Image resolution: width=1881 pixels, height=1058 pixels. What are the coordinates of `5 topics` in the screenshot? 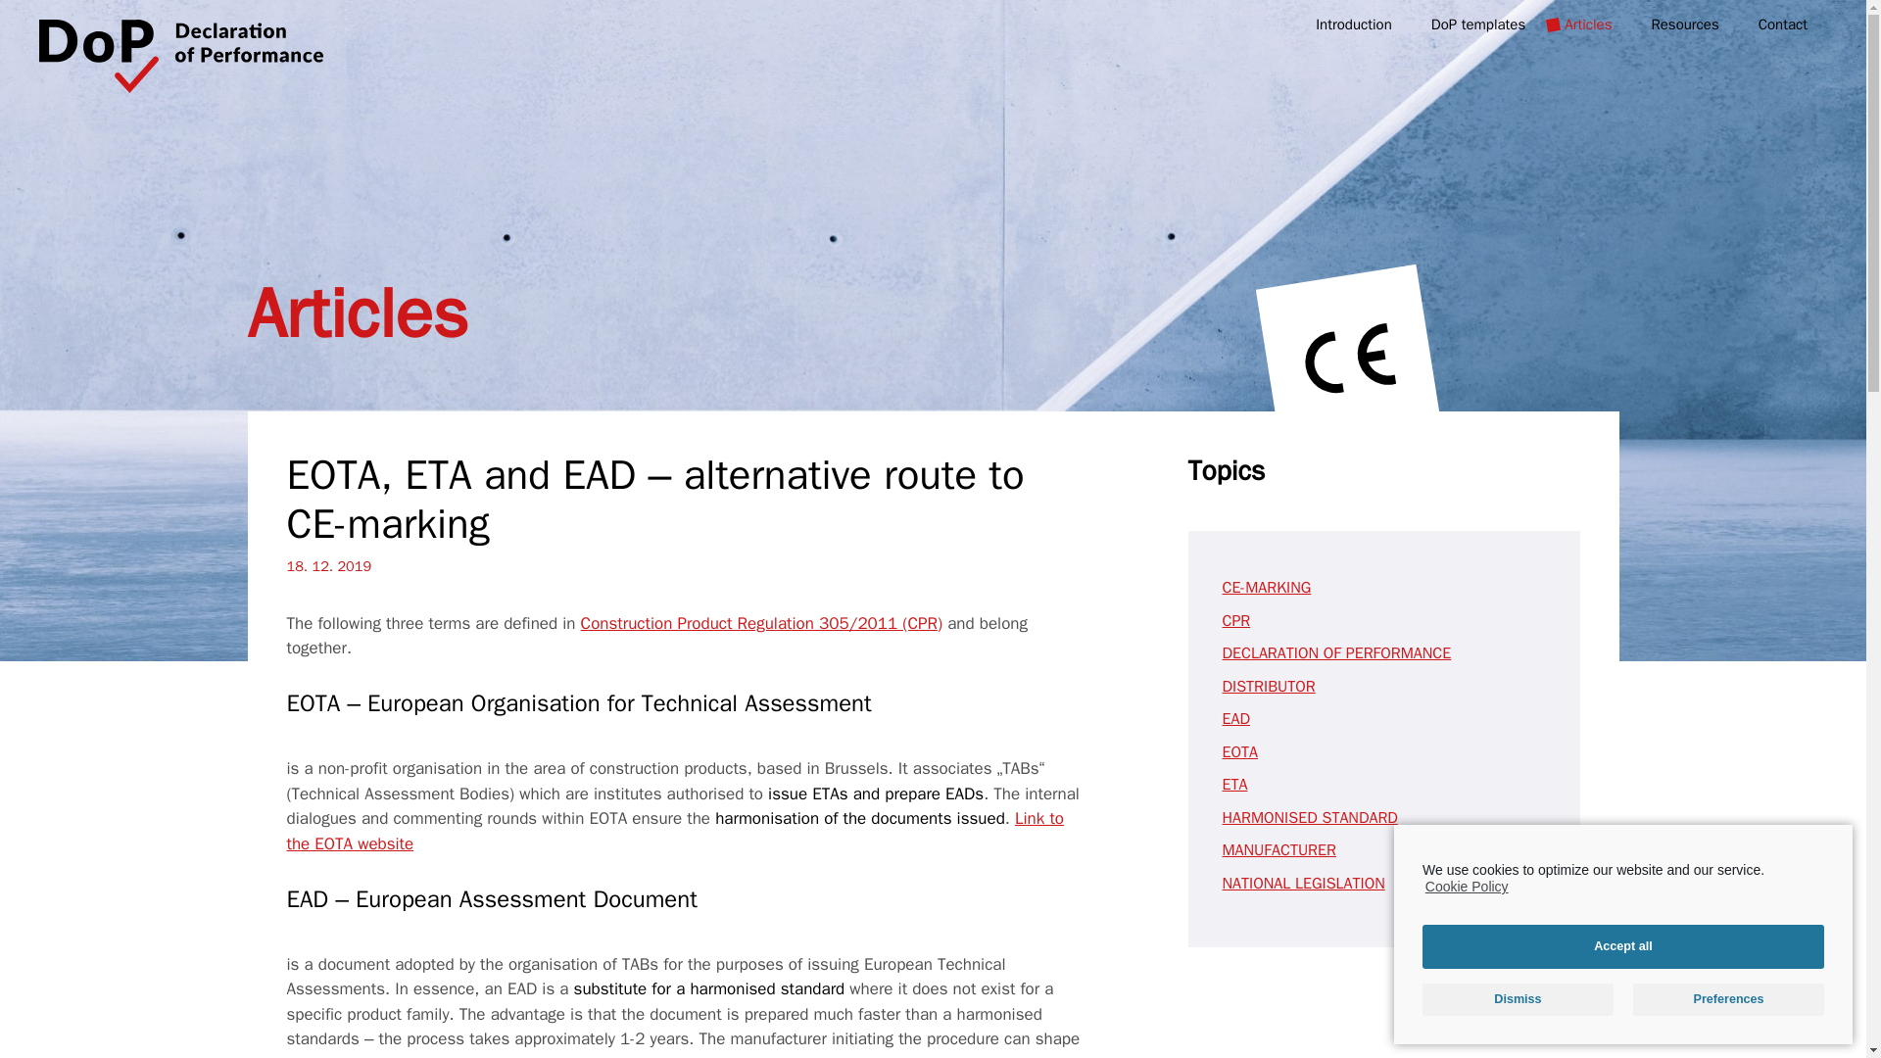 It's located at (1267, 588).